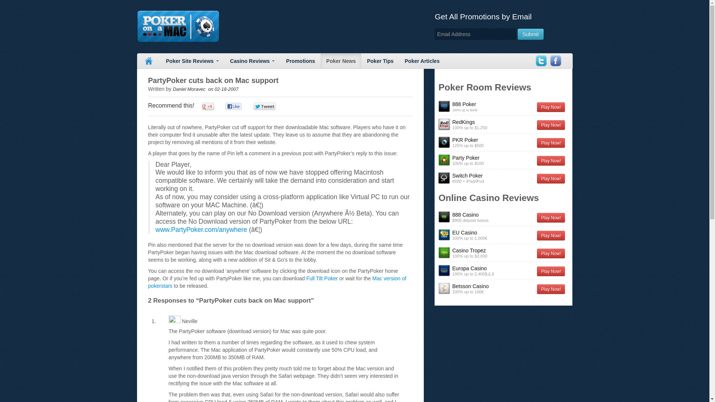  Describe the element at coordinates (444, 106) in the screenshot. I see `888 Poker` at that location.